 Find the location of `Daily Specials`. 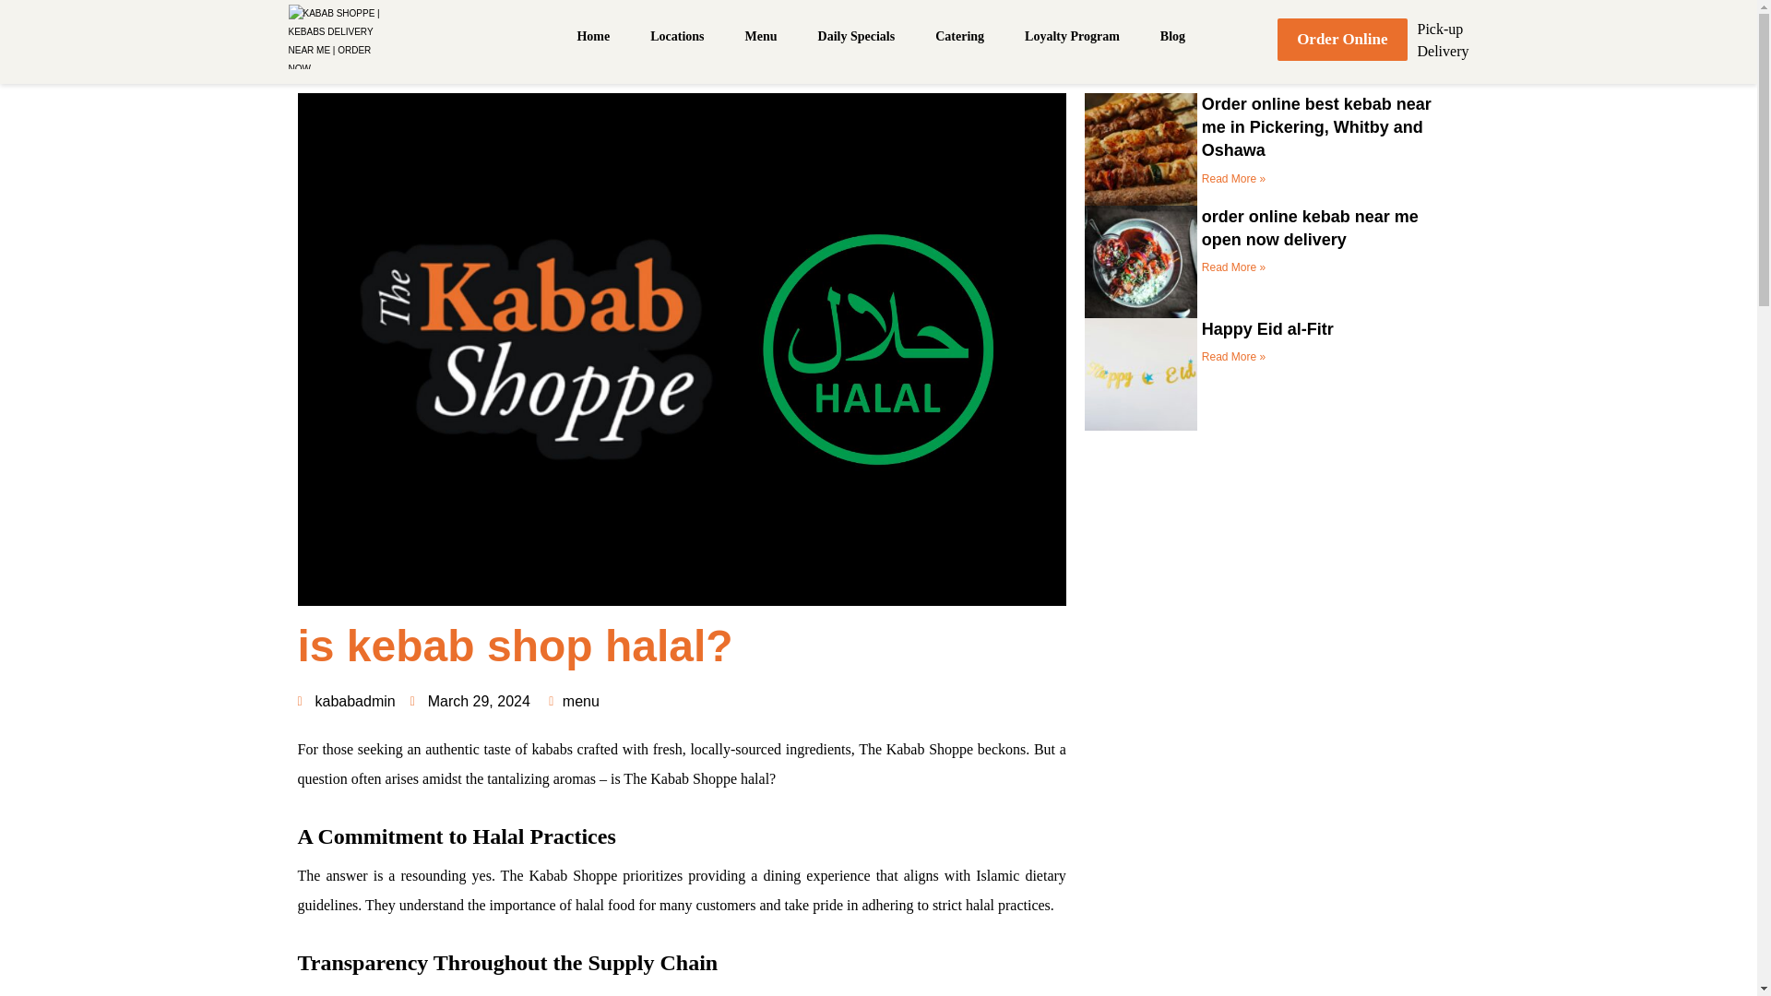

Daily Specials is located at coordinates (856, 37).